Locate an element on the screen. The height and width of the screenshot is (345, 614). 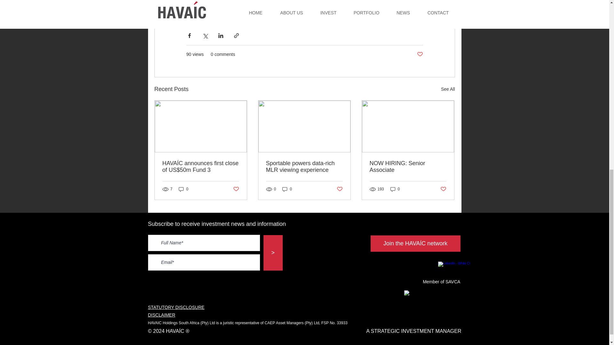
0 is located at coordinates (184, 189).